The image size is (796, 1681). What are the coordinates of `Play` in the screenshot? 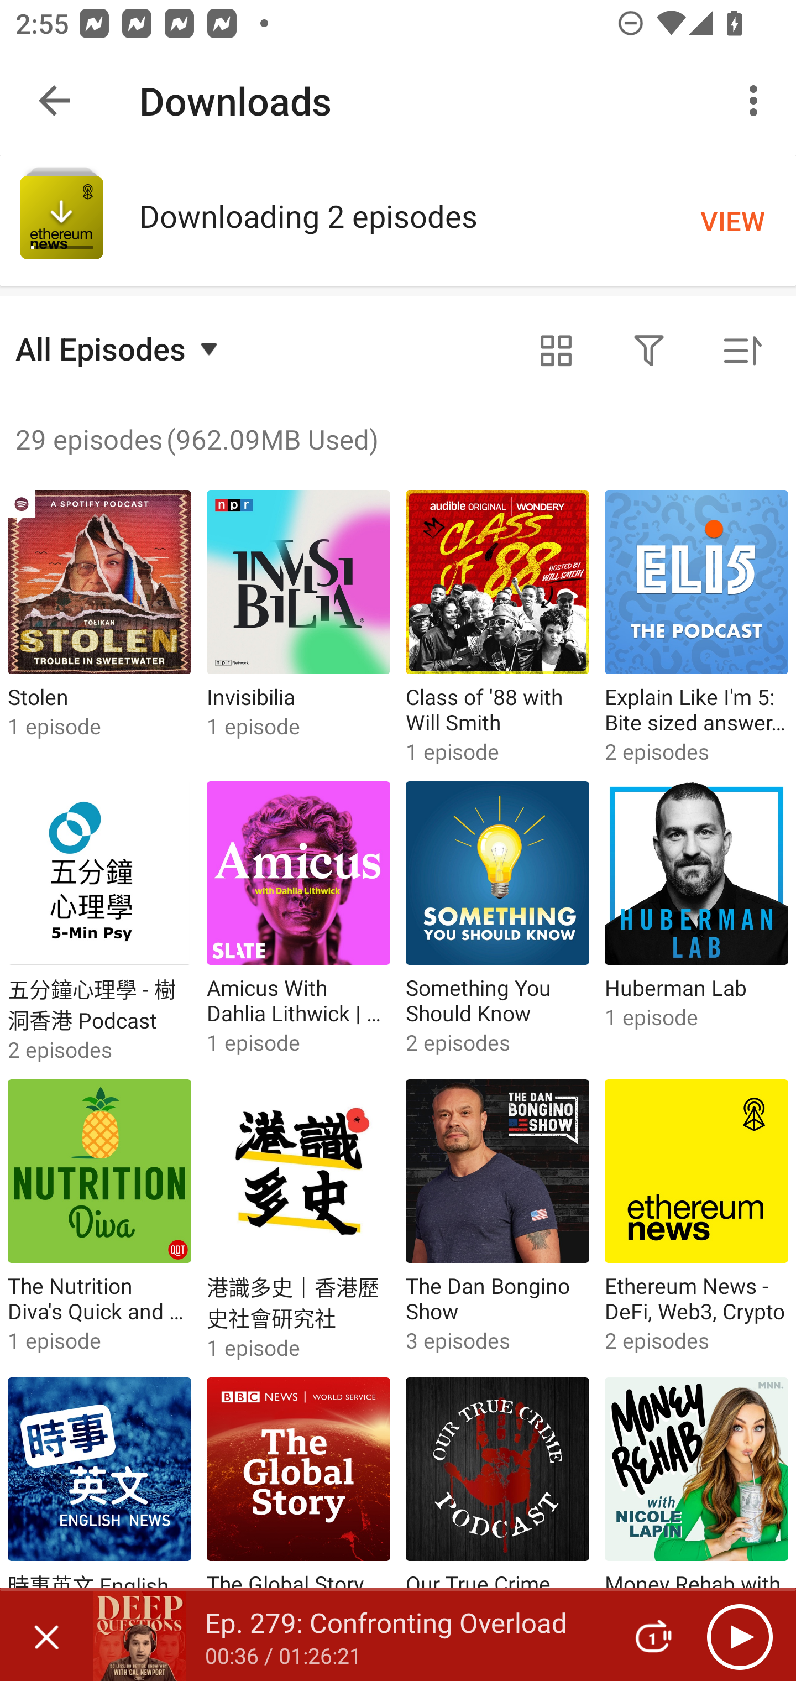 It's located at (740, 1636).